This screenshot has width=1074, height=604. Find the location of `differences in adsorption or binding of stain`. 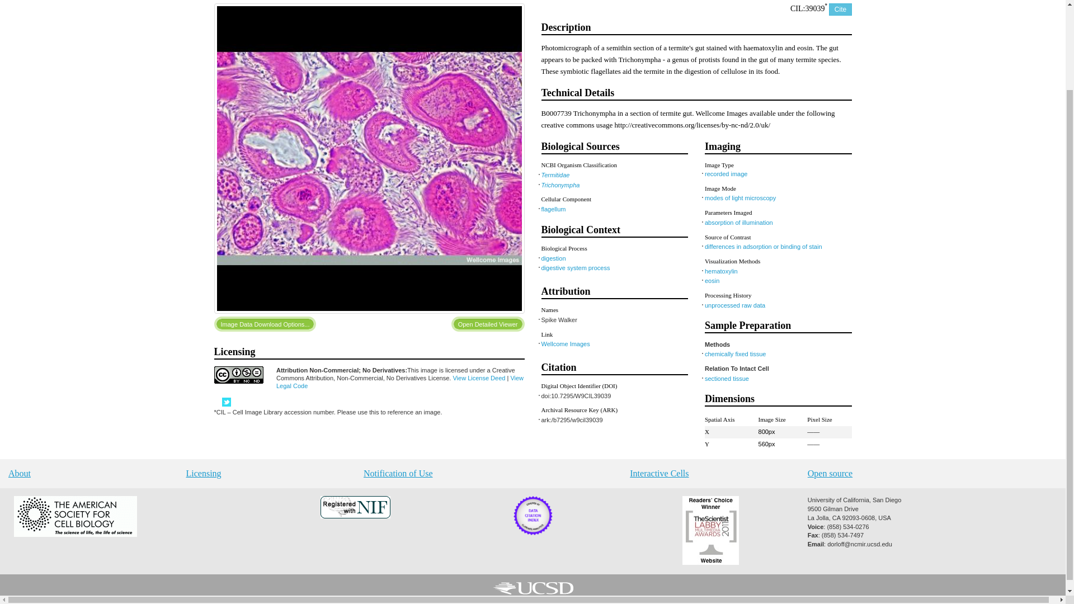

differences in adsorption or binding of stain is located at coordinates (763, 247).